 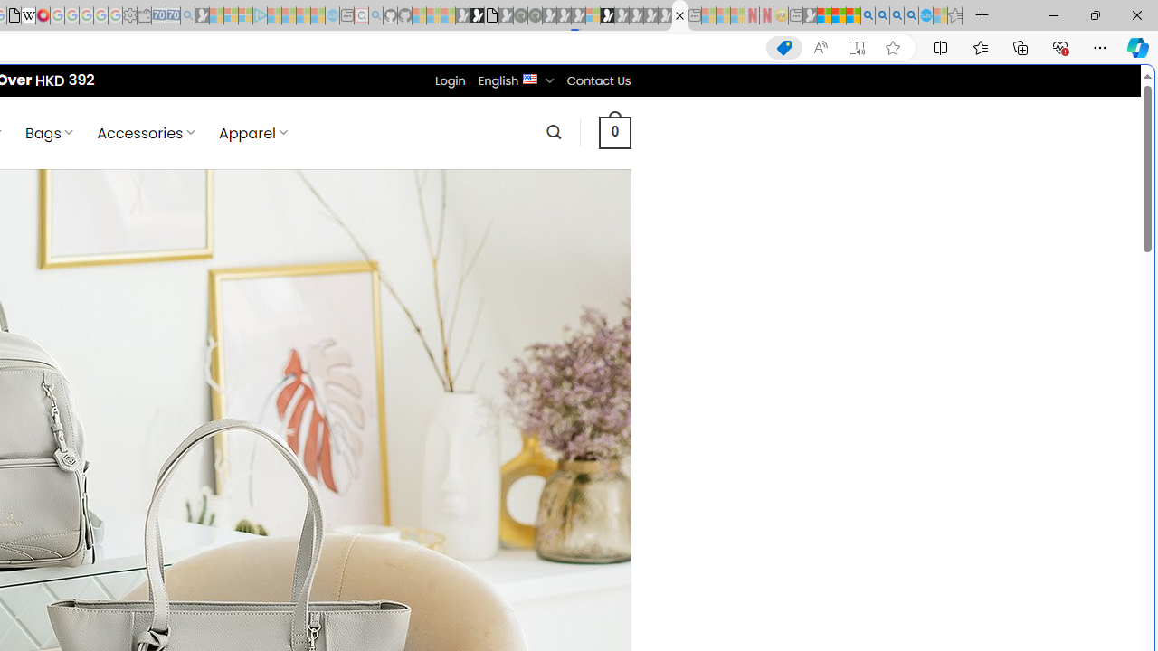 I want to click on MediaWiki, so click(x=43, y=16).